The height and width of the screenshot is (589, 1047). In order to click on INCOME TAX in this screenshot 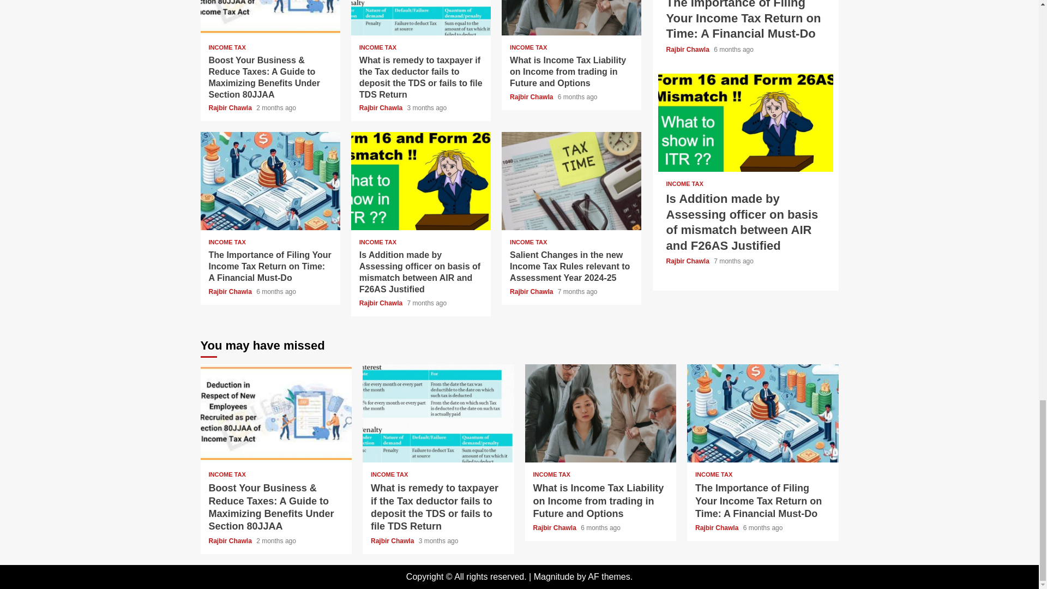, I will do `click(377, 47)`.